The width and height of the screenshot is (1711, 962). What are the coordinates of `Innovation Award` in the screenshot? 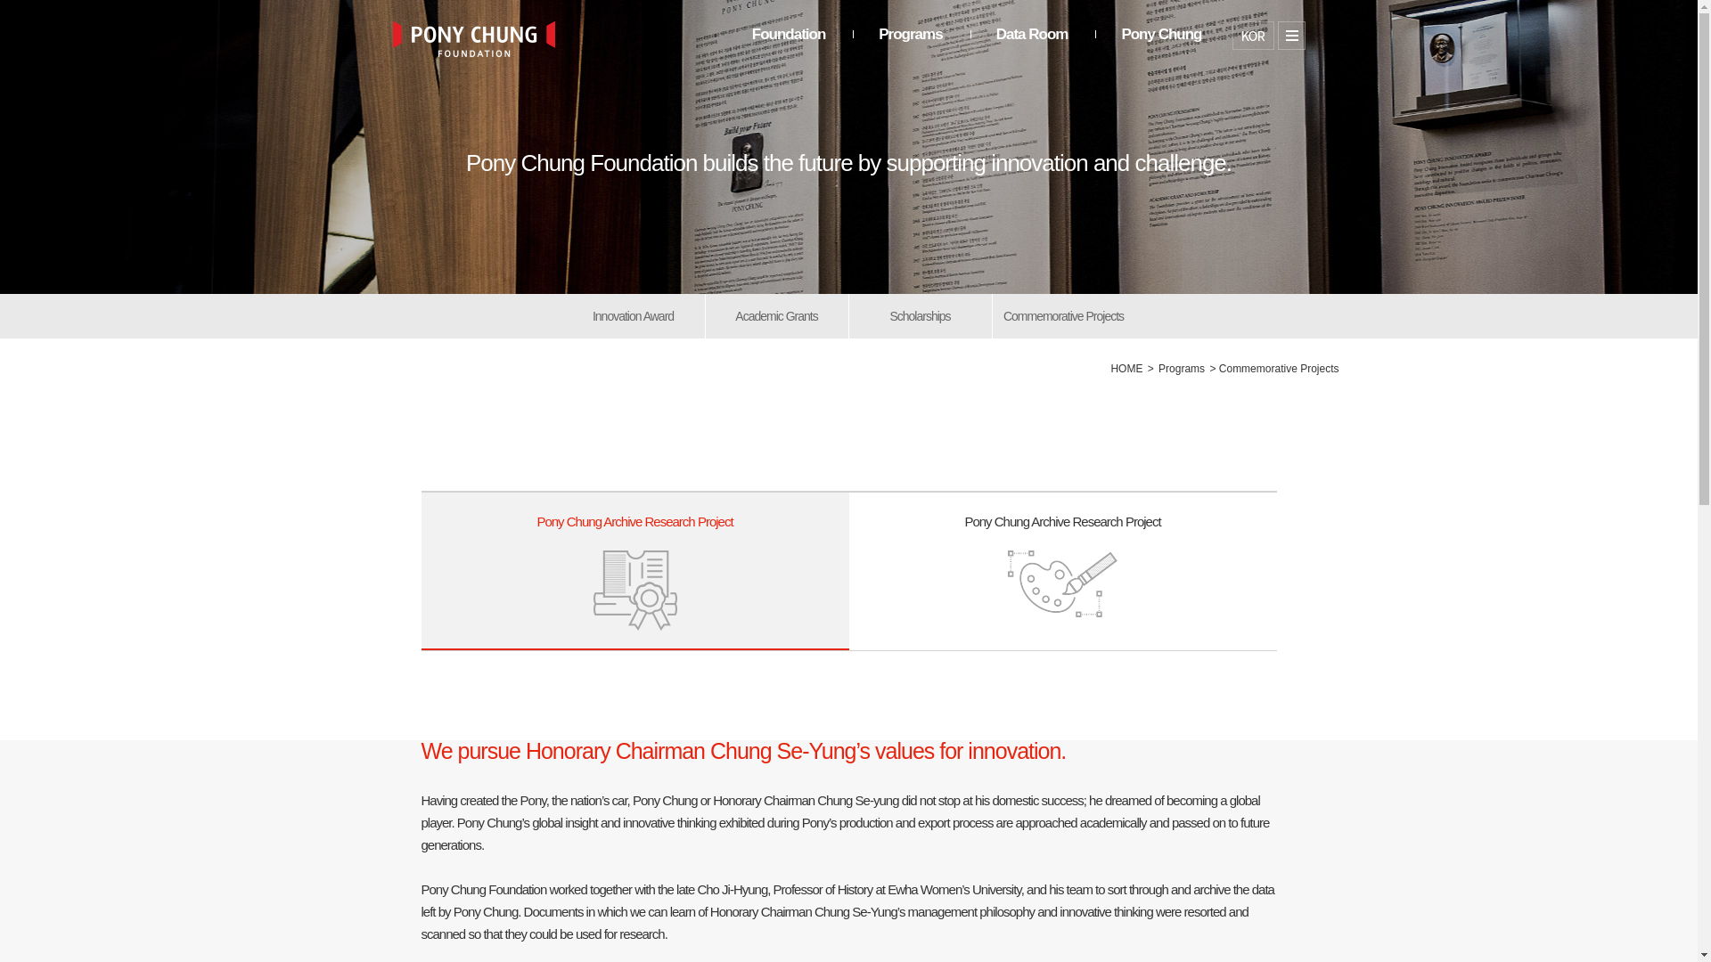 It's located at (634, 571).